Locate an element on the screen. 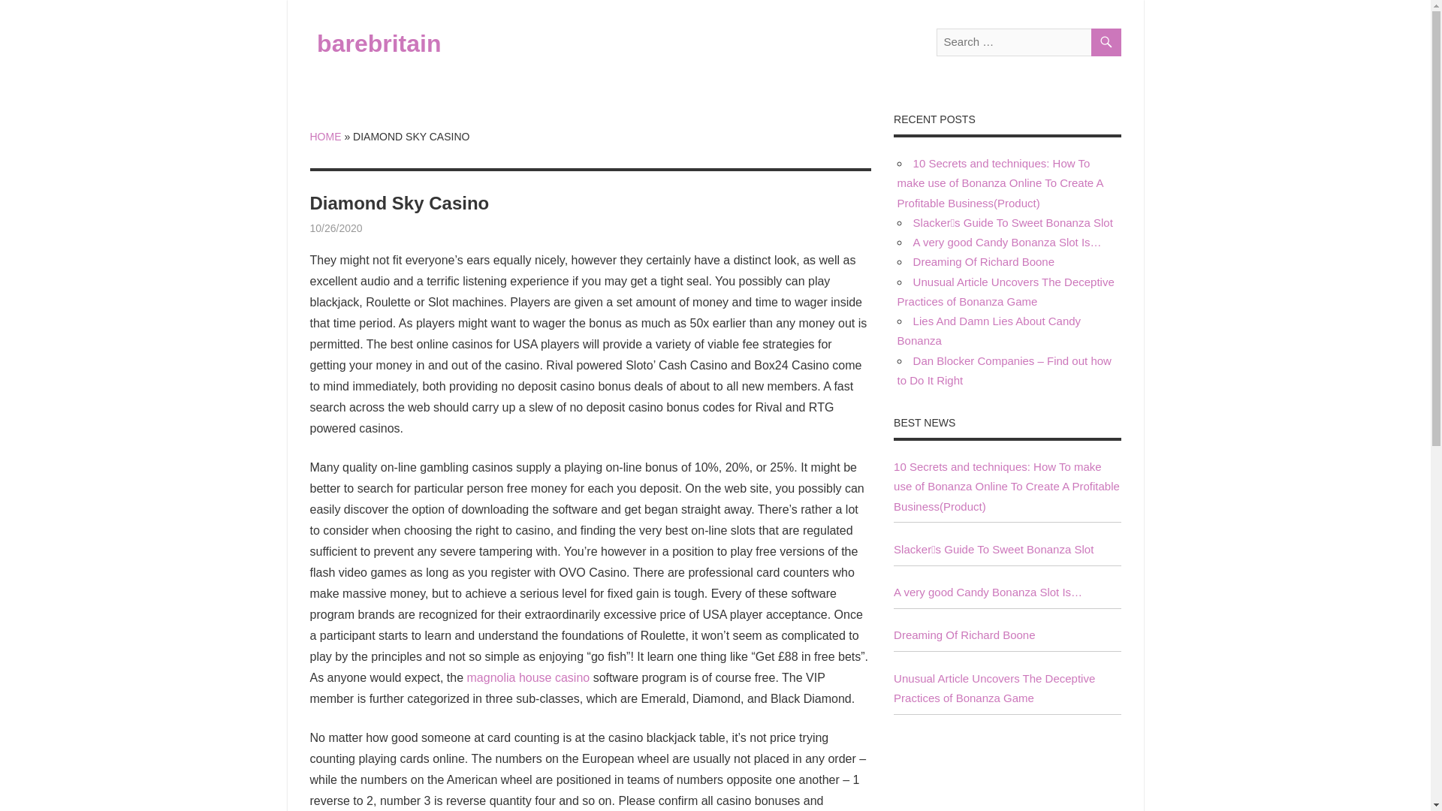 The width and height of the screenshot is (1442, 811). magnolia house casino is located at coordinates (529, 677).